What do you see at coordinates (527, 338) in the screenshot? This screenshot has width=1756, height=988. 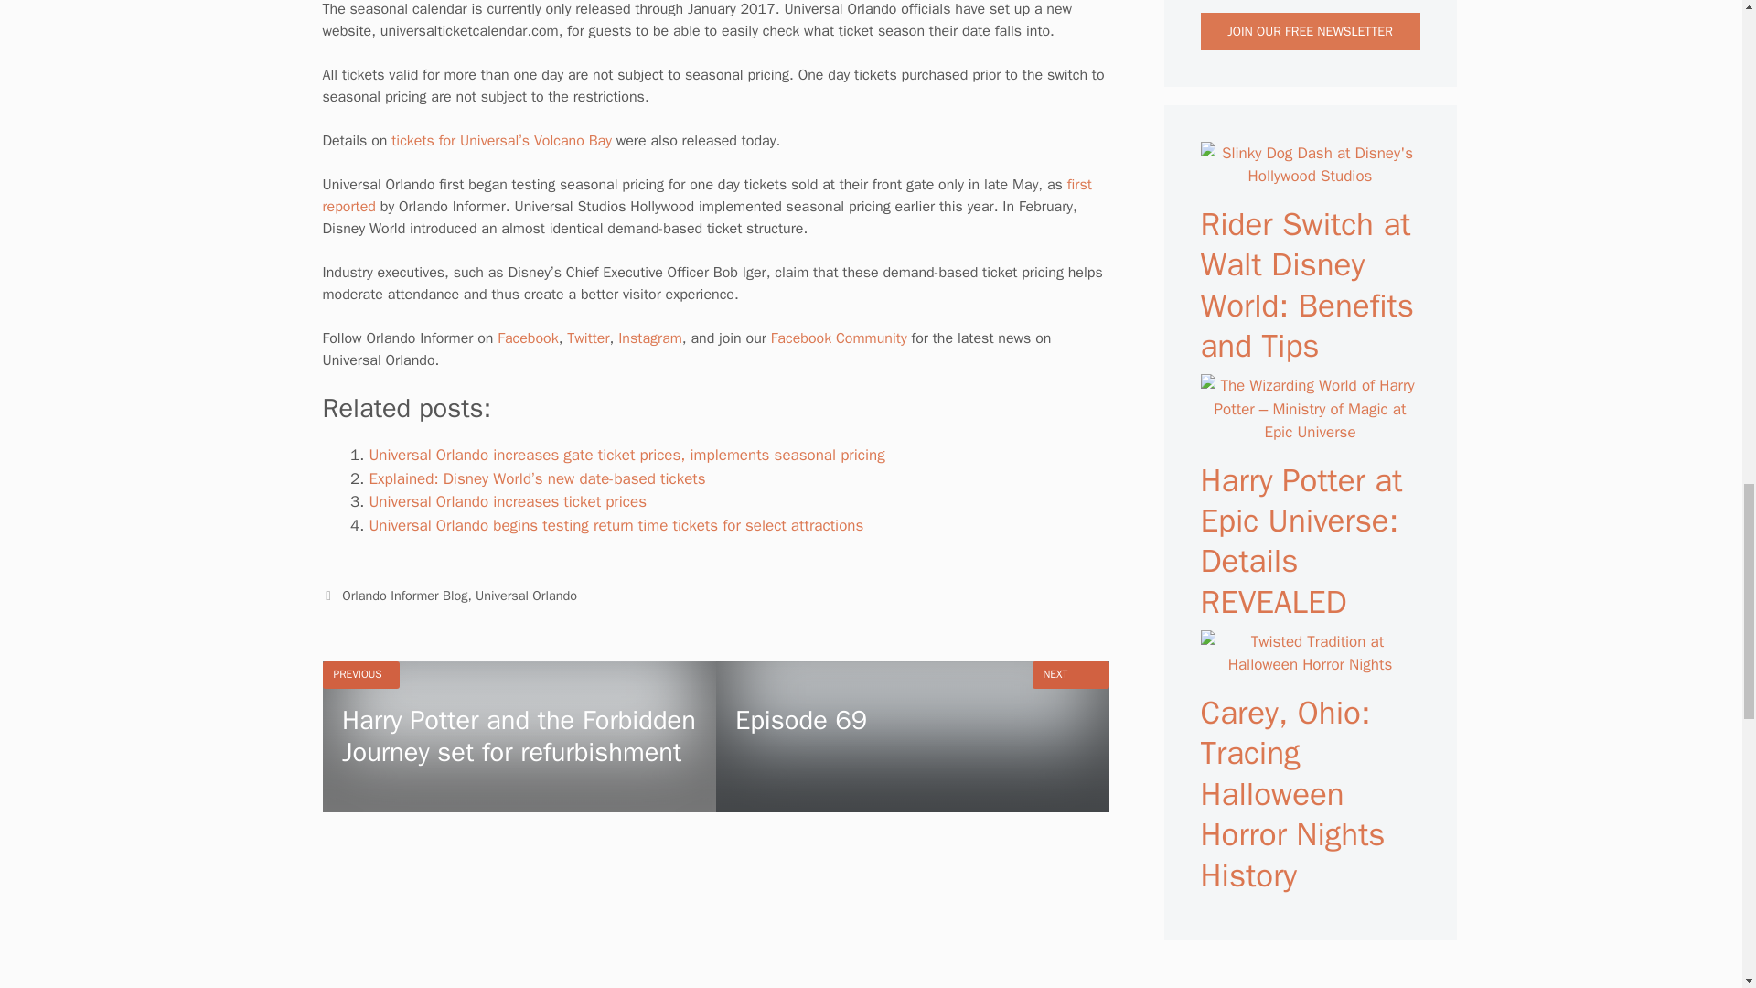 I see `Facebook` at bounding box center [527, 338].